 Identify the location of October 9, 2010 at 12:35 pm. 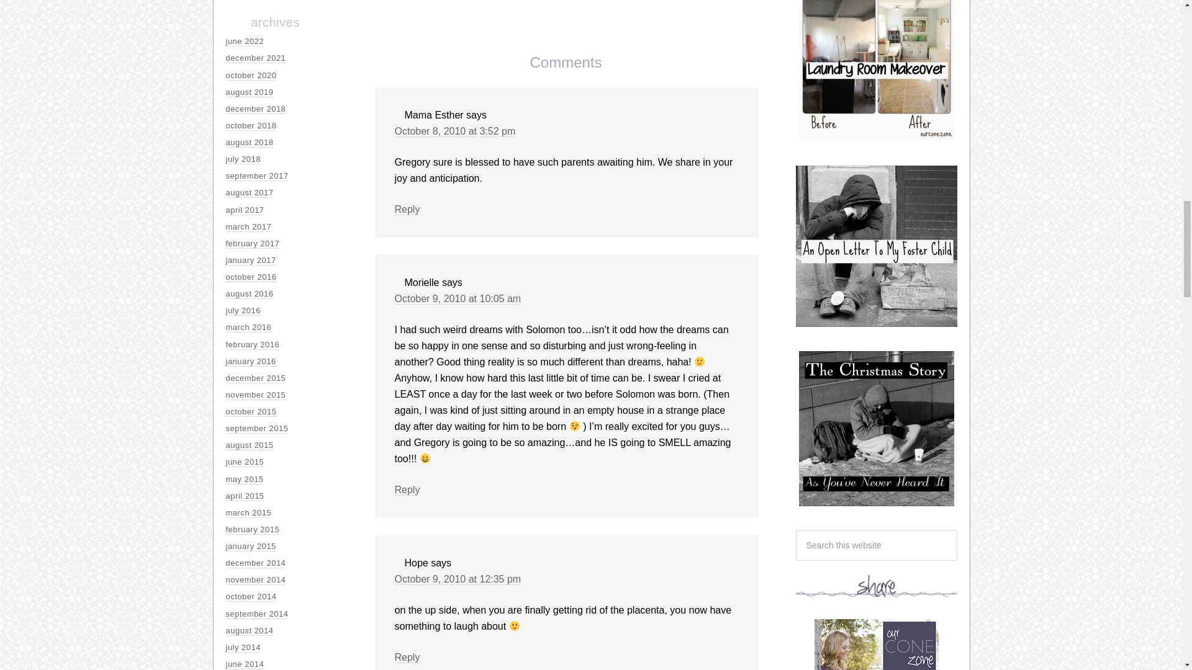
(458, 579).